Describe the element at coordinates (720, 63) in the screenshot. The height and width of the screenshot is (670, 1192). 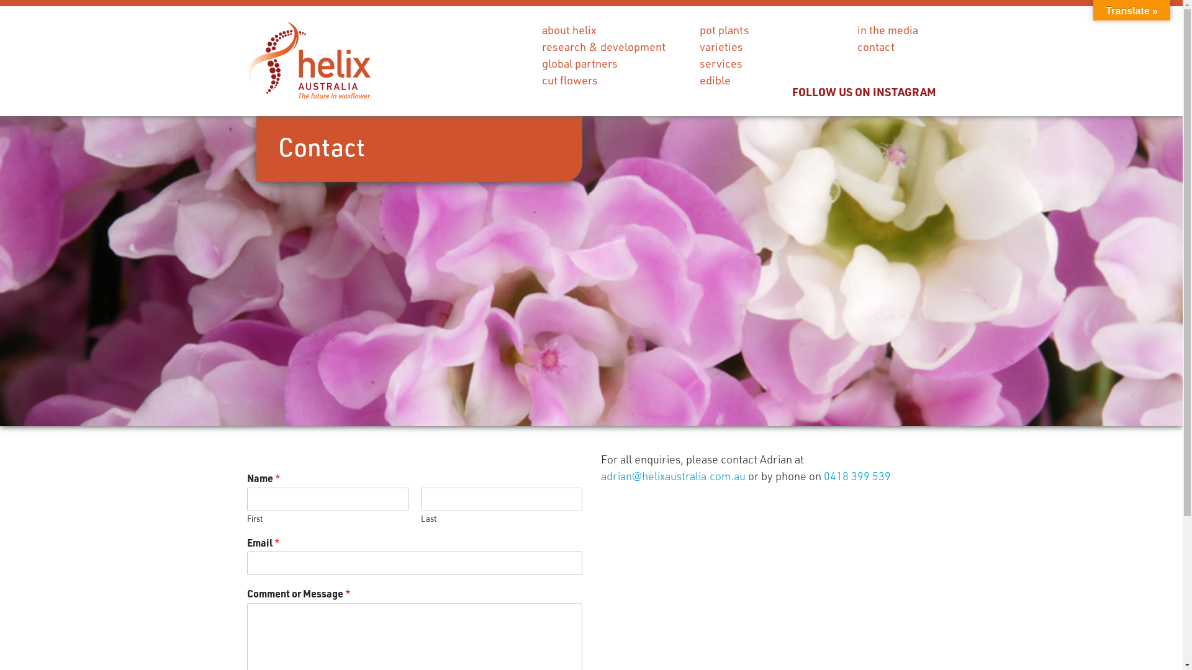
I see `services` at that location.